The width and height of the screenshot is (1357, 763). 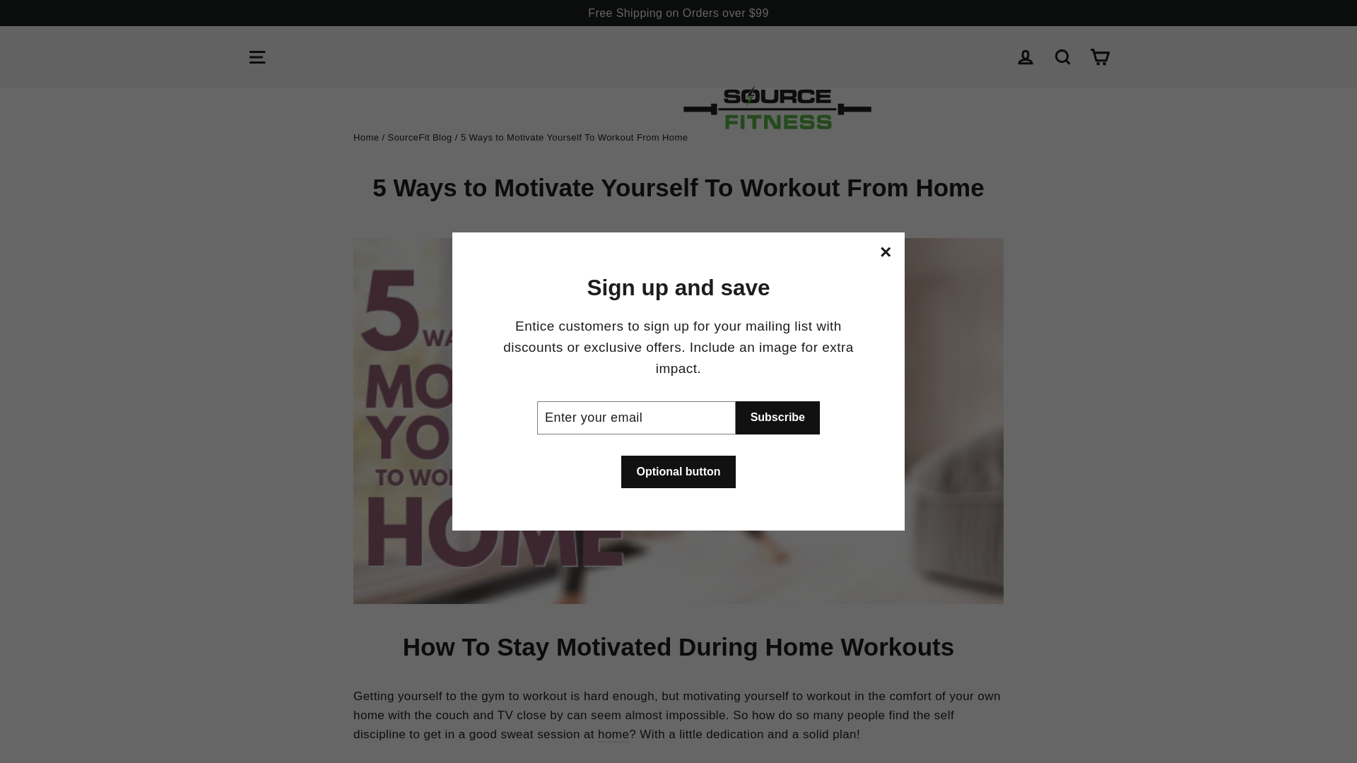 I want to click on icon-search, so click(x=1063, y=57).